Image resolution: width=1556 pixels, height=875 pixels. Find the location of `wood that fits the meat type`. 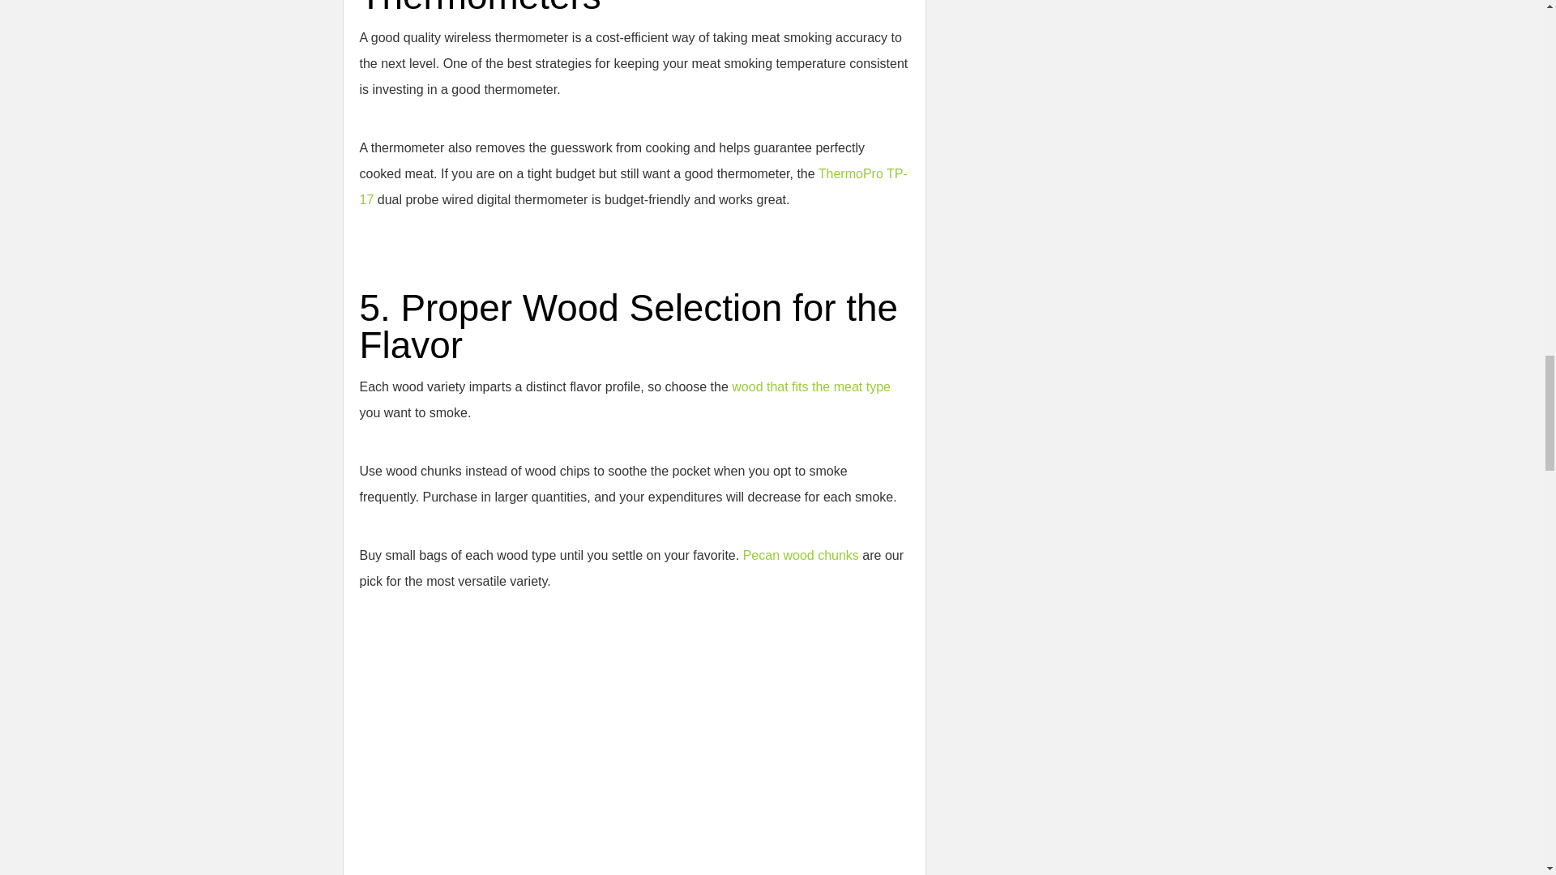

wood that fits the meat type is located at coordinates (810, 386).